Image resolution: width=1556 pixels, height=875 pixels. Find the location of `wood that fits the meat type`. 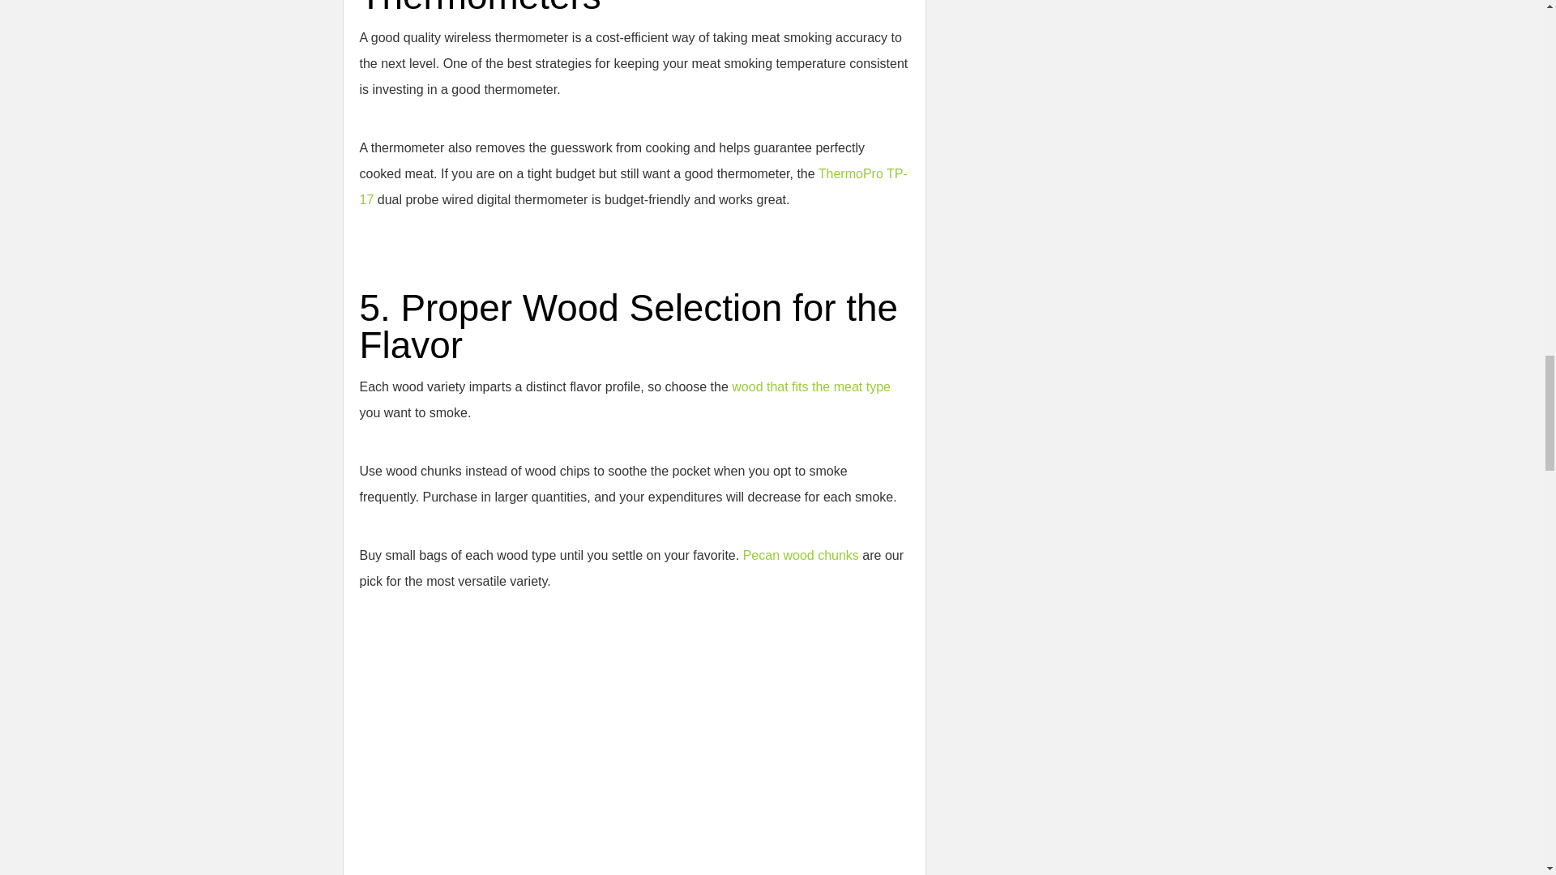

wood that fits the meat type is located at coordinates (810, 386).